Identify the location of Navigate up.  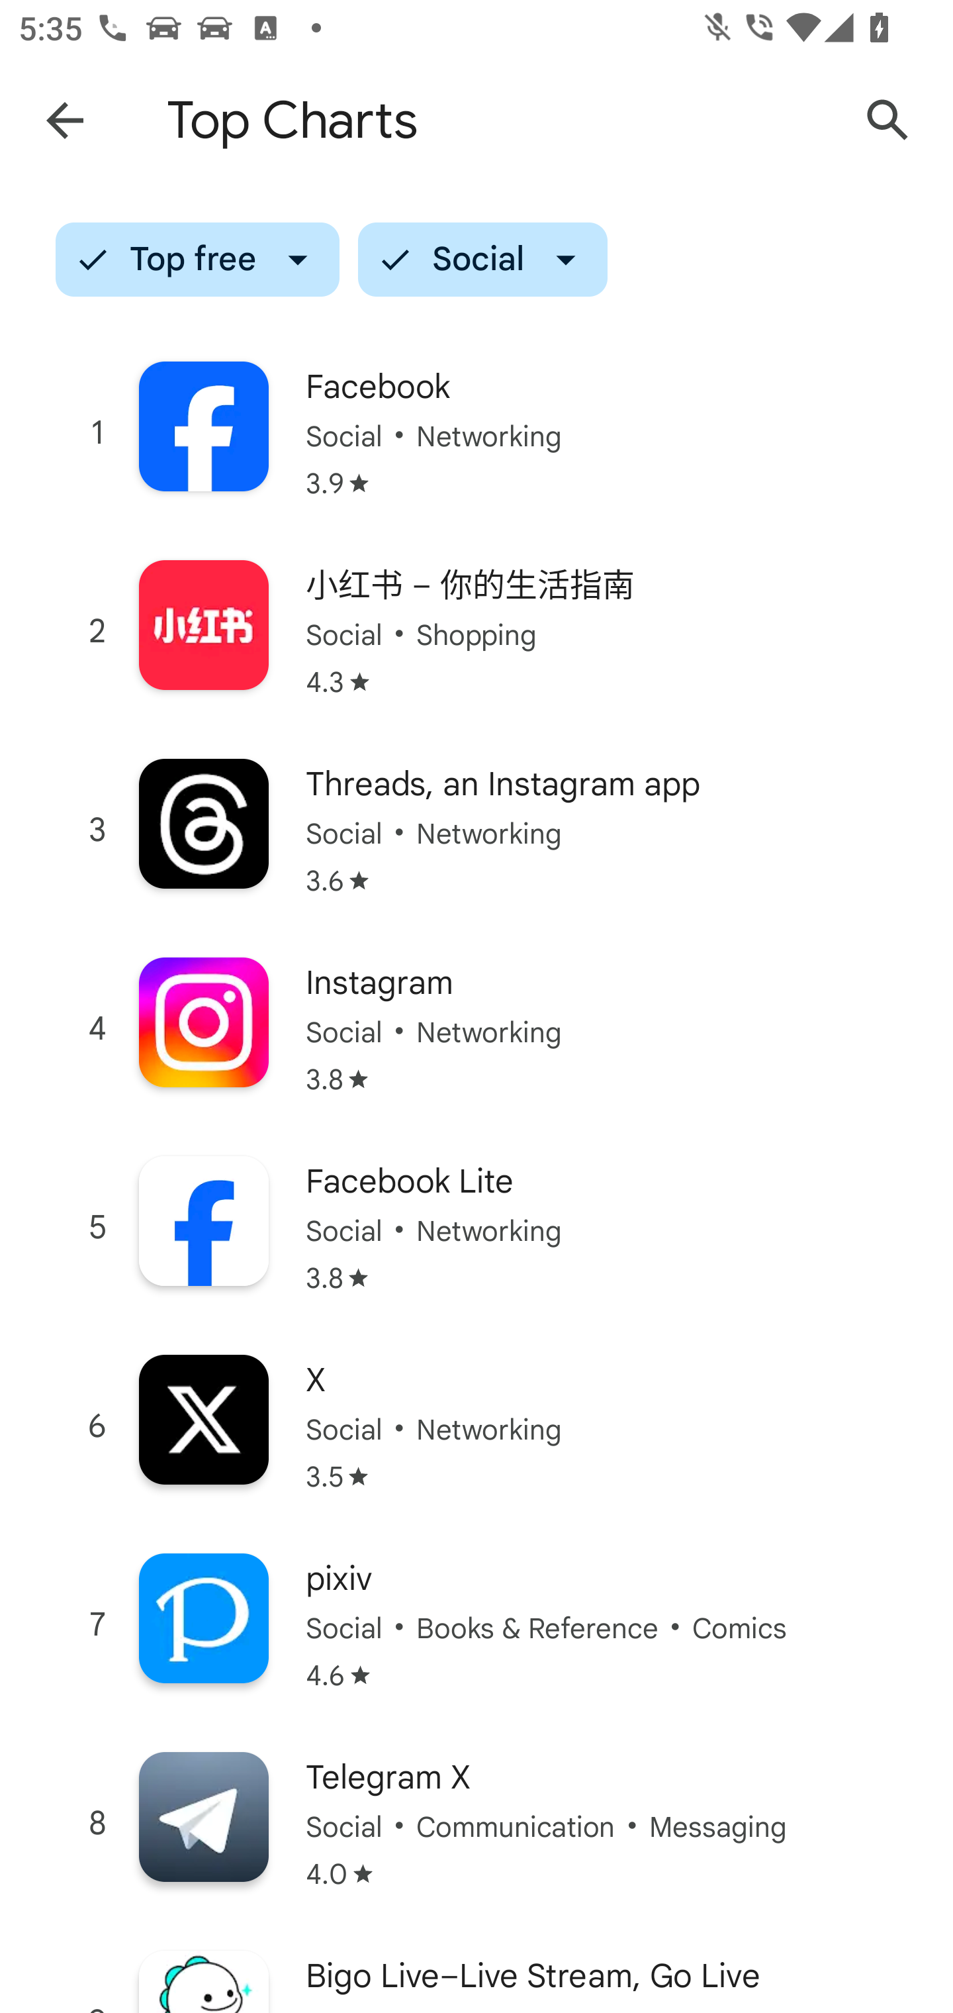
(65, 121).